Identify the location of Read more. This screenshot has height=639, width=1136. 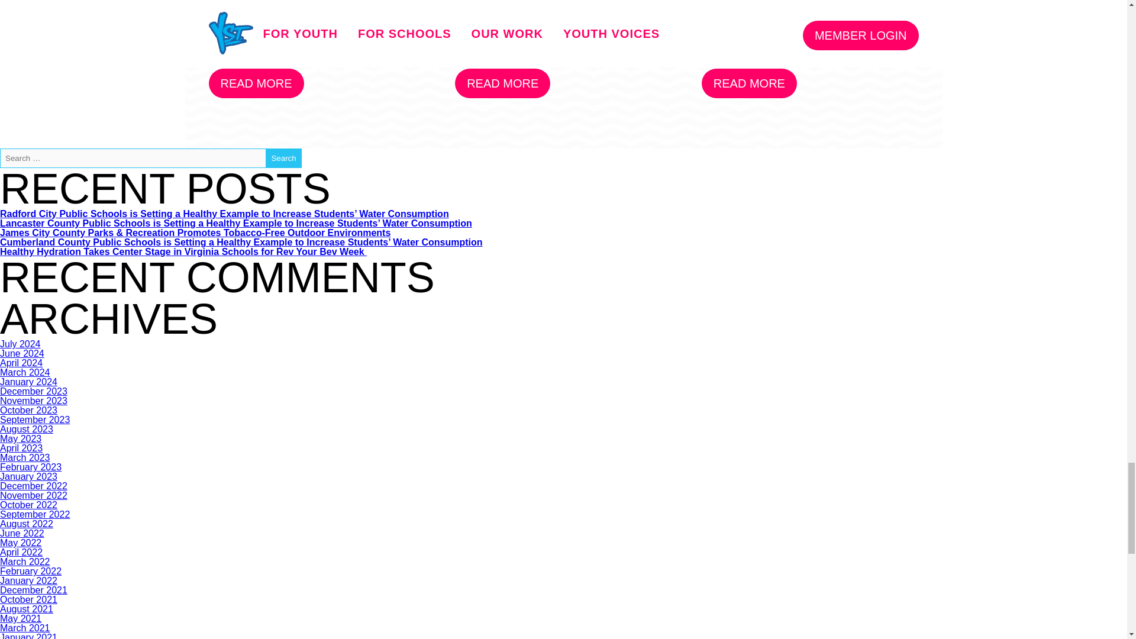
(749, 83).